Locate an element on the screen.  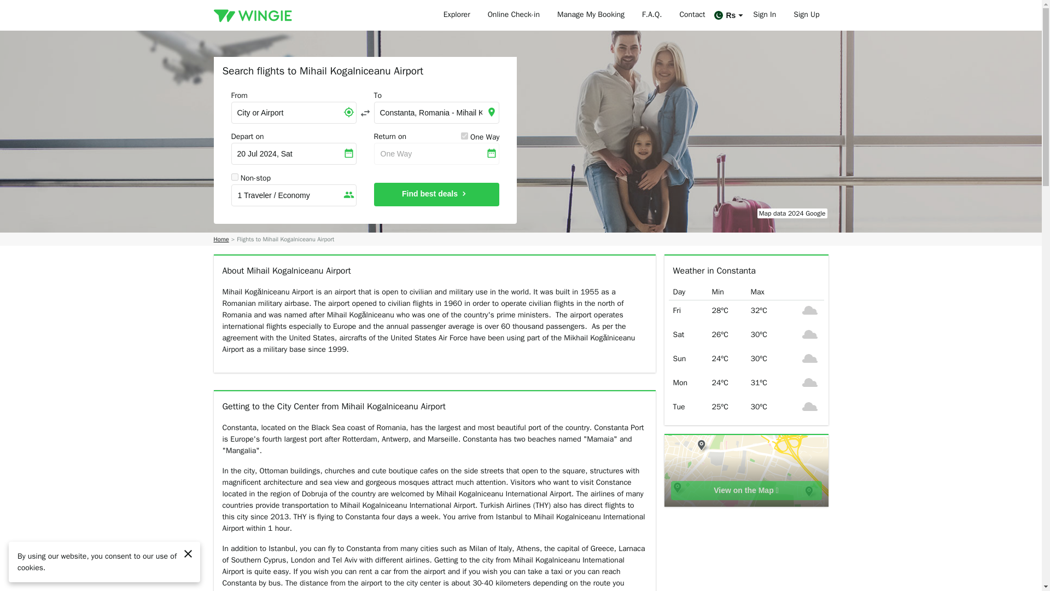
Constanta, Romania - Mihail Kogalniceanu Airport is located at coordinates (436, 112).